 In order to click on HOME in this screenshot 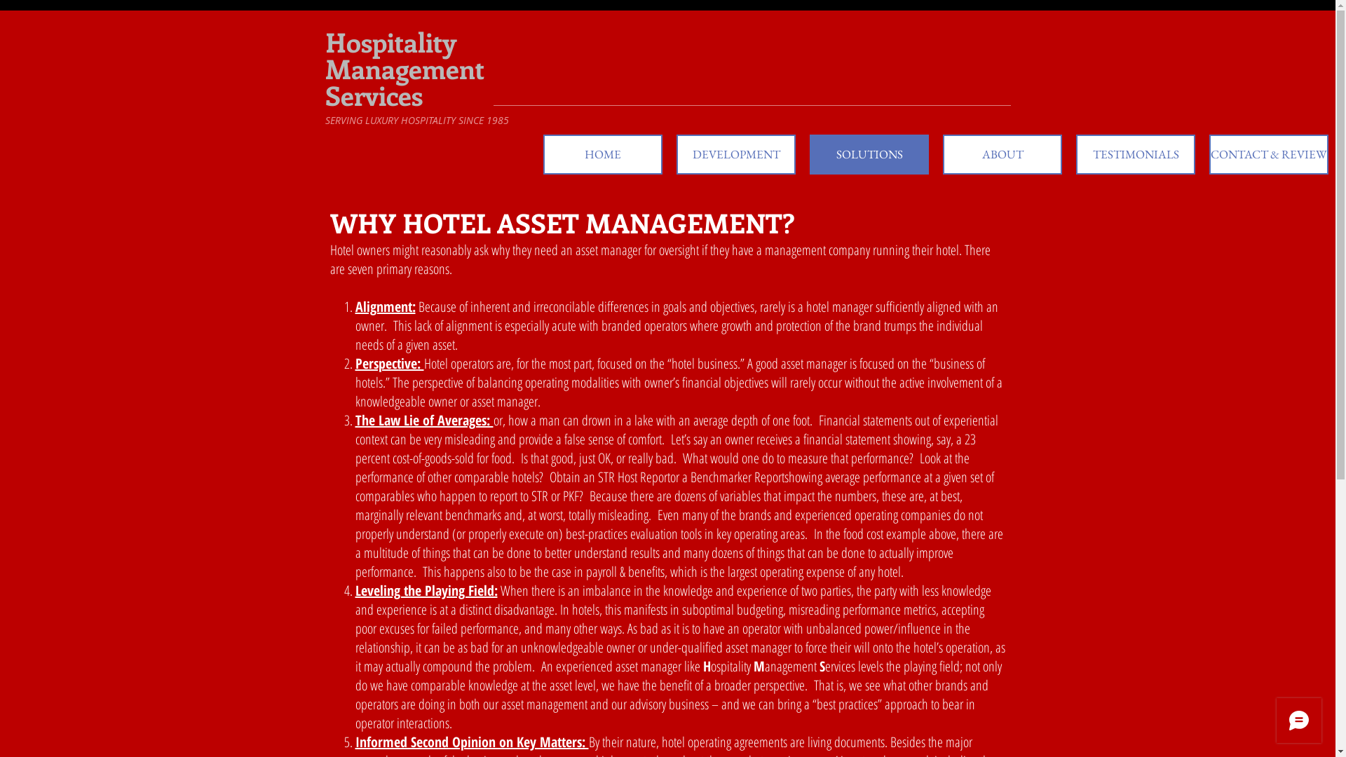, I will do `click(603, 154)`.